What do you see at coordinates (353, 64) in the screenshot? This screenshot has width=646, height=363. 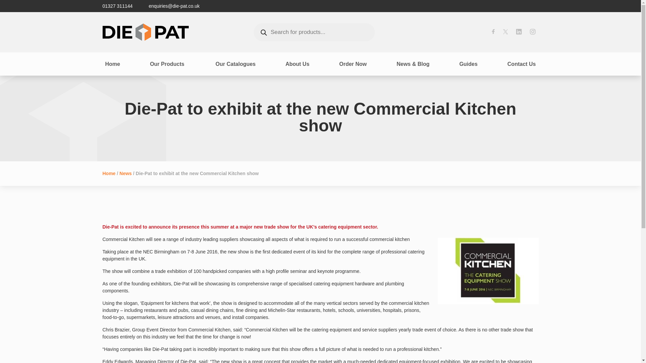 I see `Order Now` at bounding box center [353, 64].